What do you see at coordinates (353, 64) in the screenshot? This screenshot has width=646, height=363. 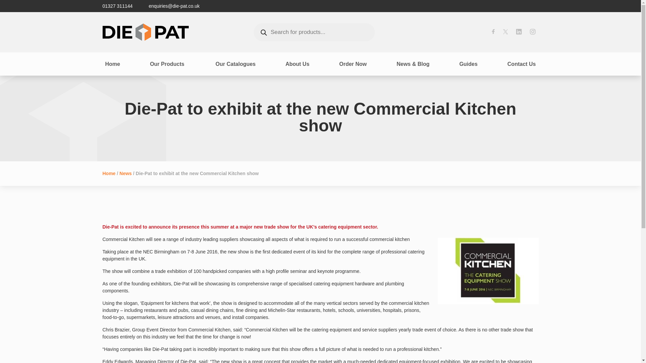 I see `Order Now` at bounding box center [353, 64].